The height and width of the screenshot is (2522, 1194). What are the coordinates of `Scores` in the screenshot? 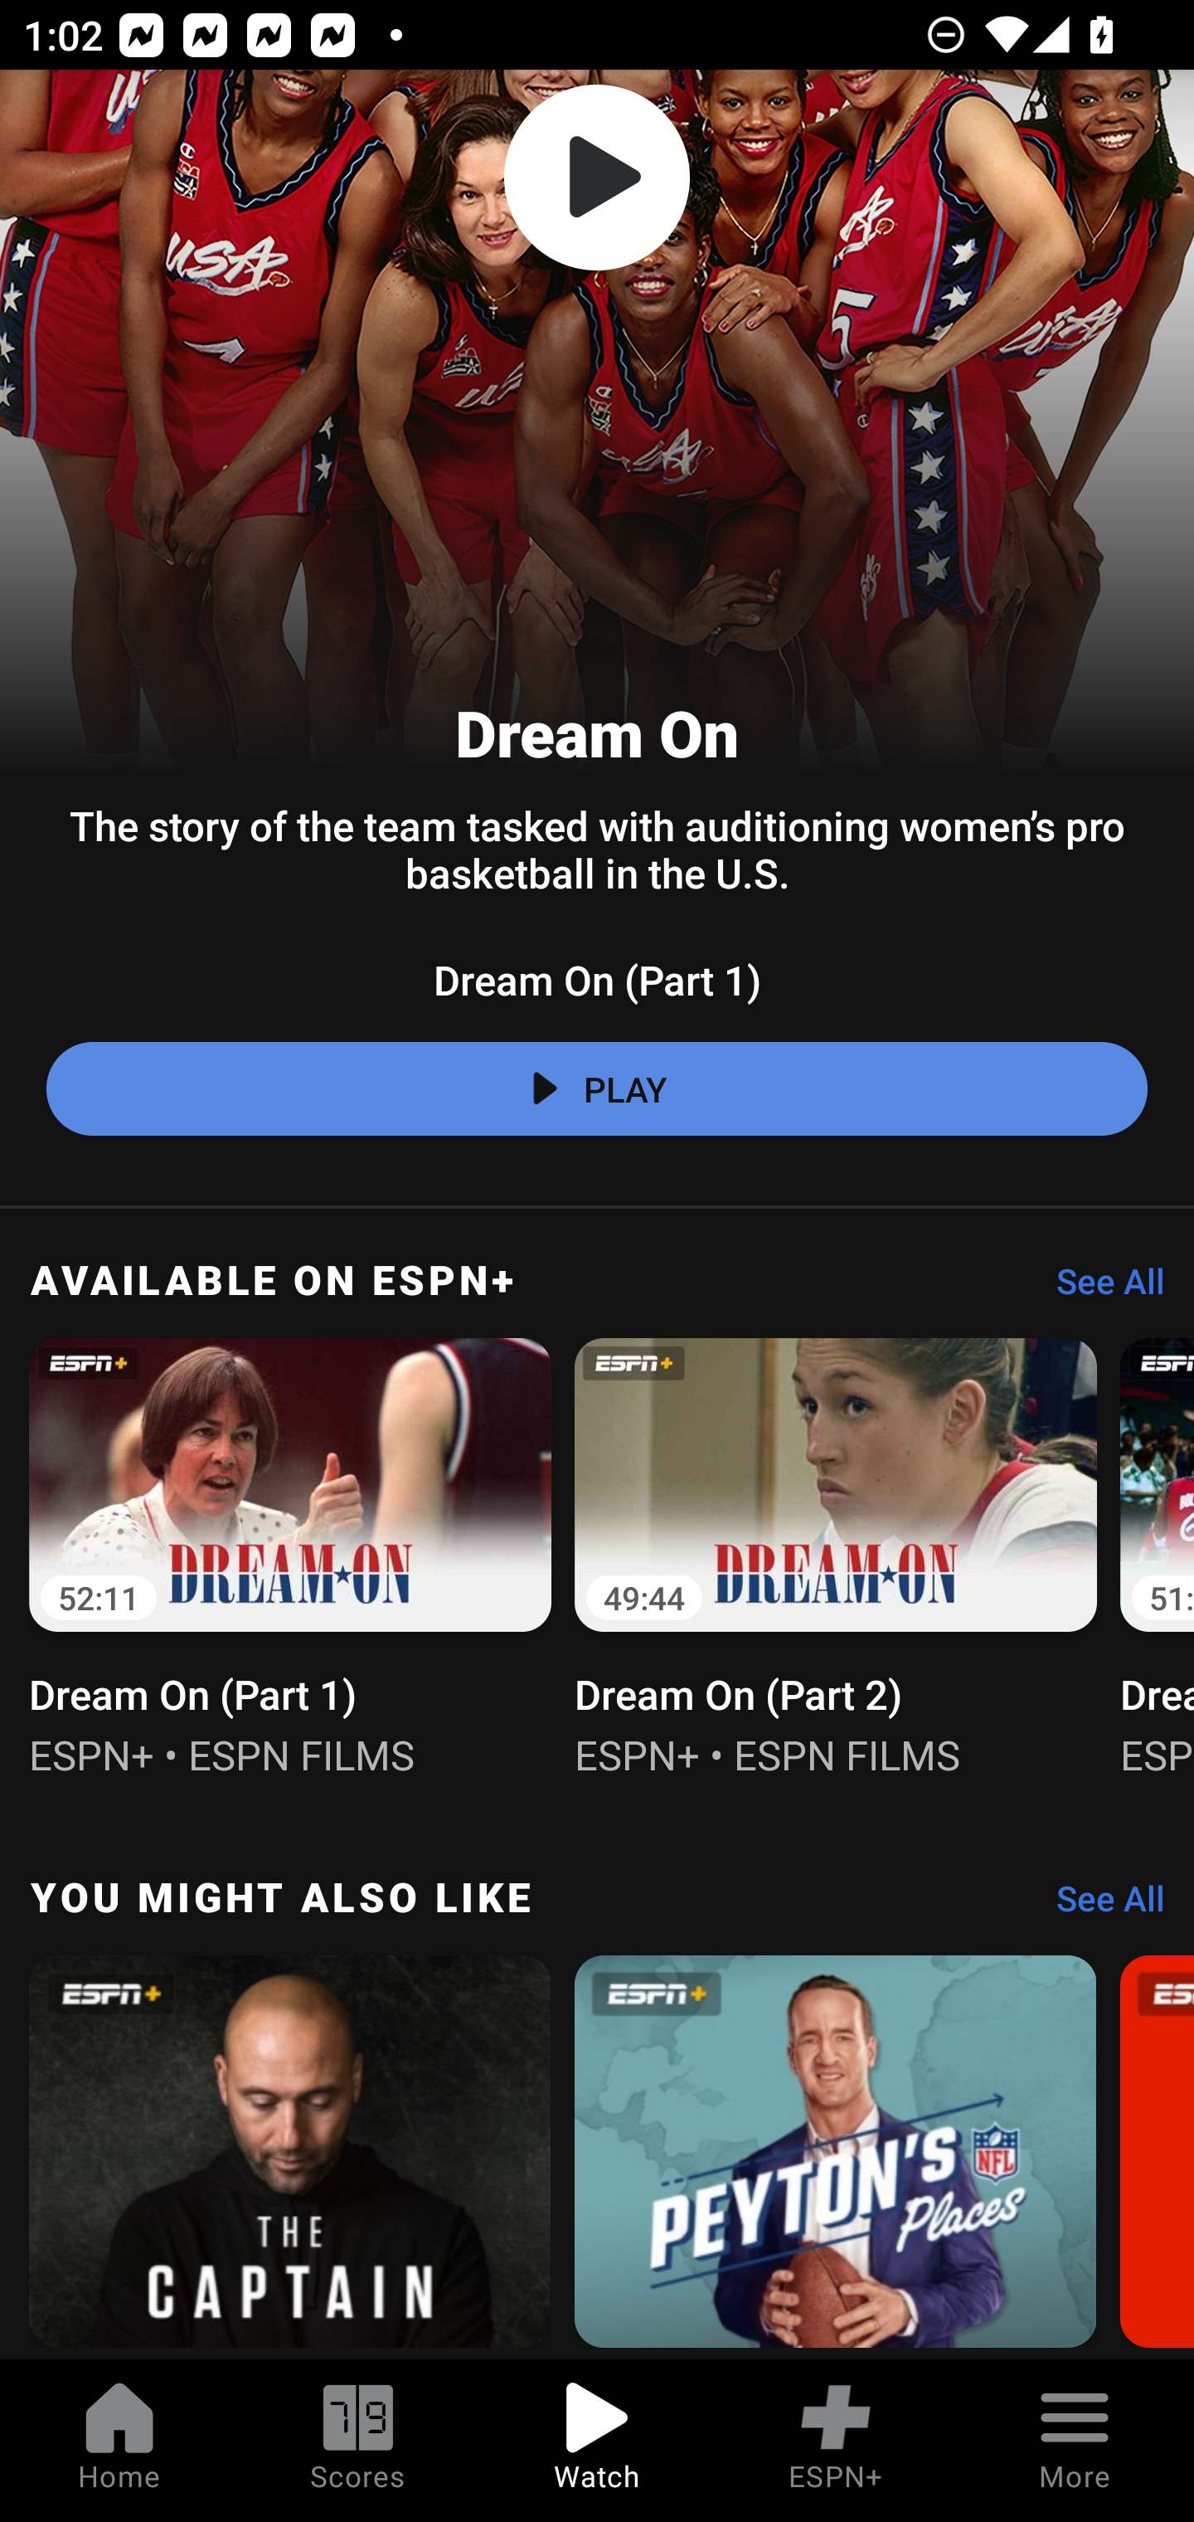 It's located at (358, 2441).